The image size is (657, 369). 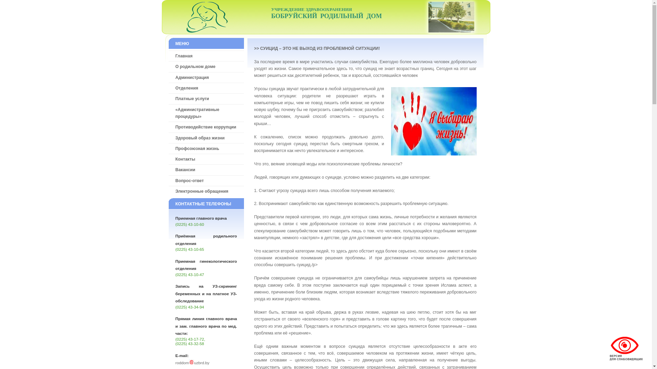 I want to click on (0225) 43-10-65, so click(x=190, y=249).